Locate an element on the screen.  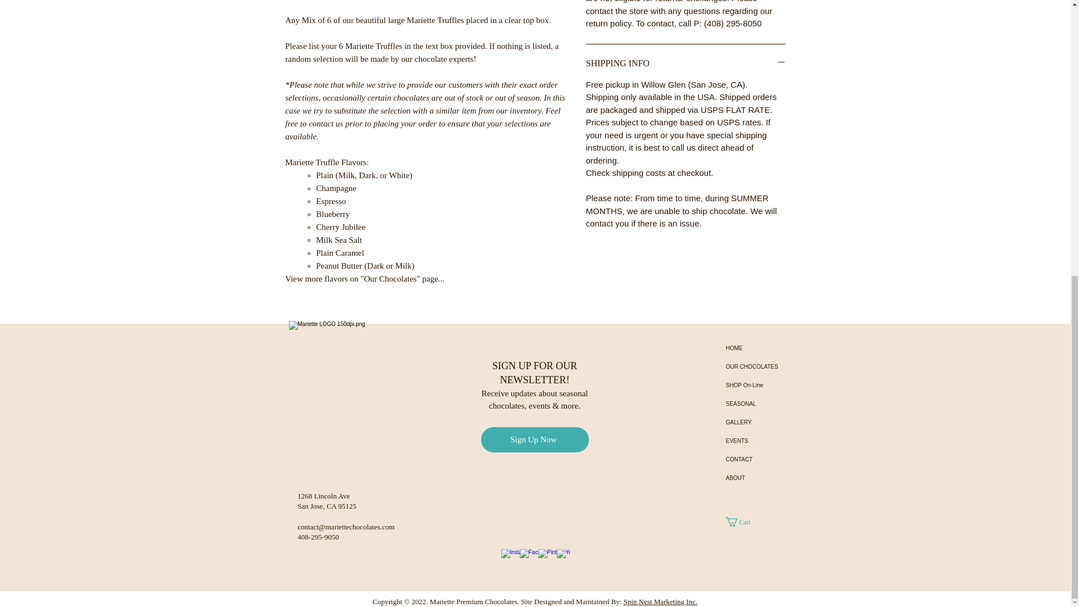
OUR CHOCOLATES is located at coordinates (765, 366).